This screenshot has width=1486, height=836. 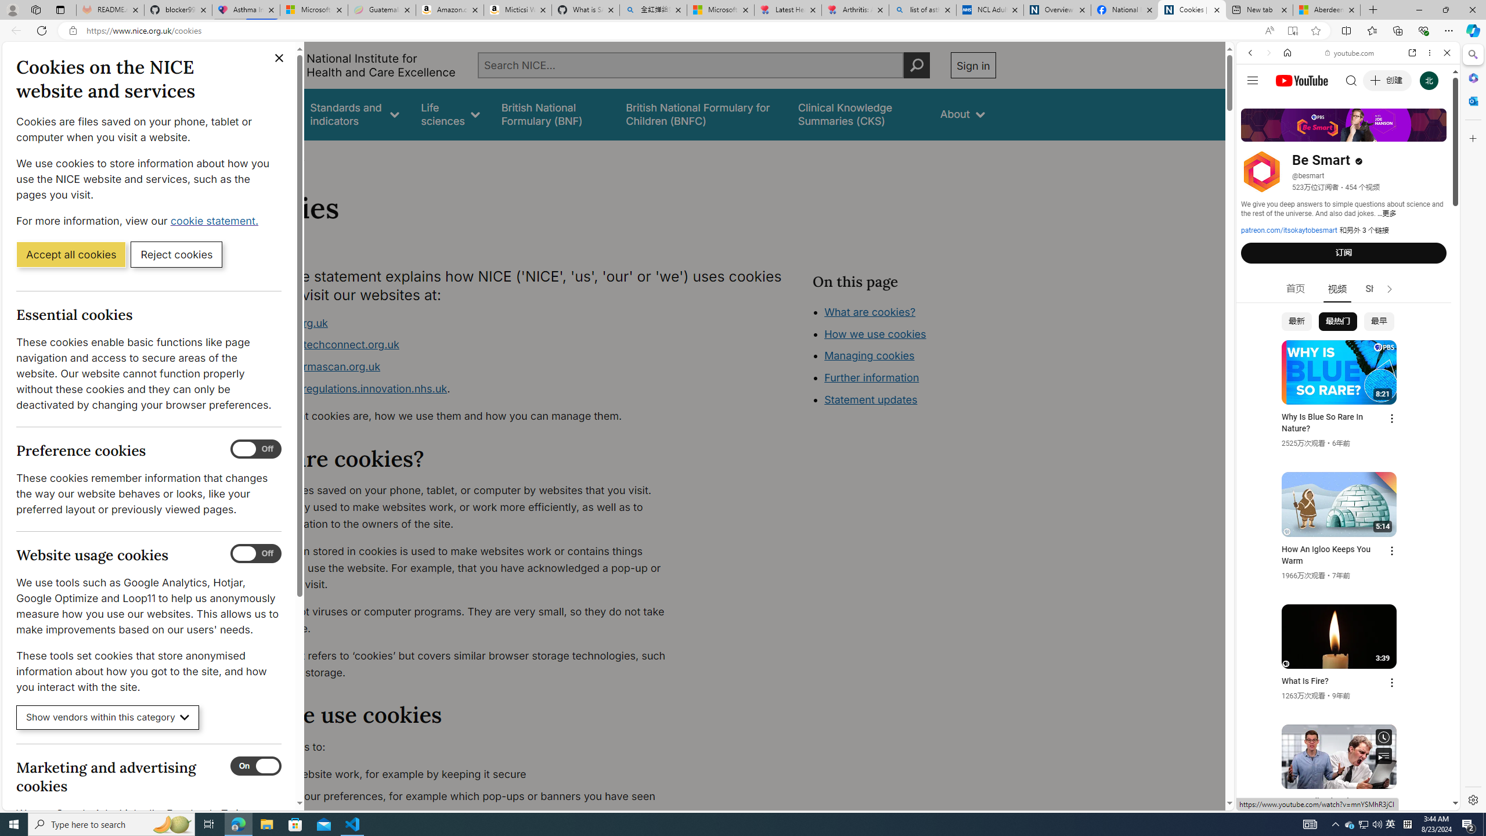 I want to click on YouTube - YouTube, so click(x=1343, y=572).